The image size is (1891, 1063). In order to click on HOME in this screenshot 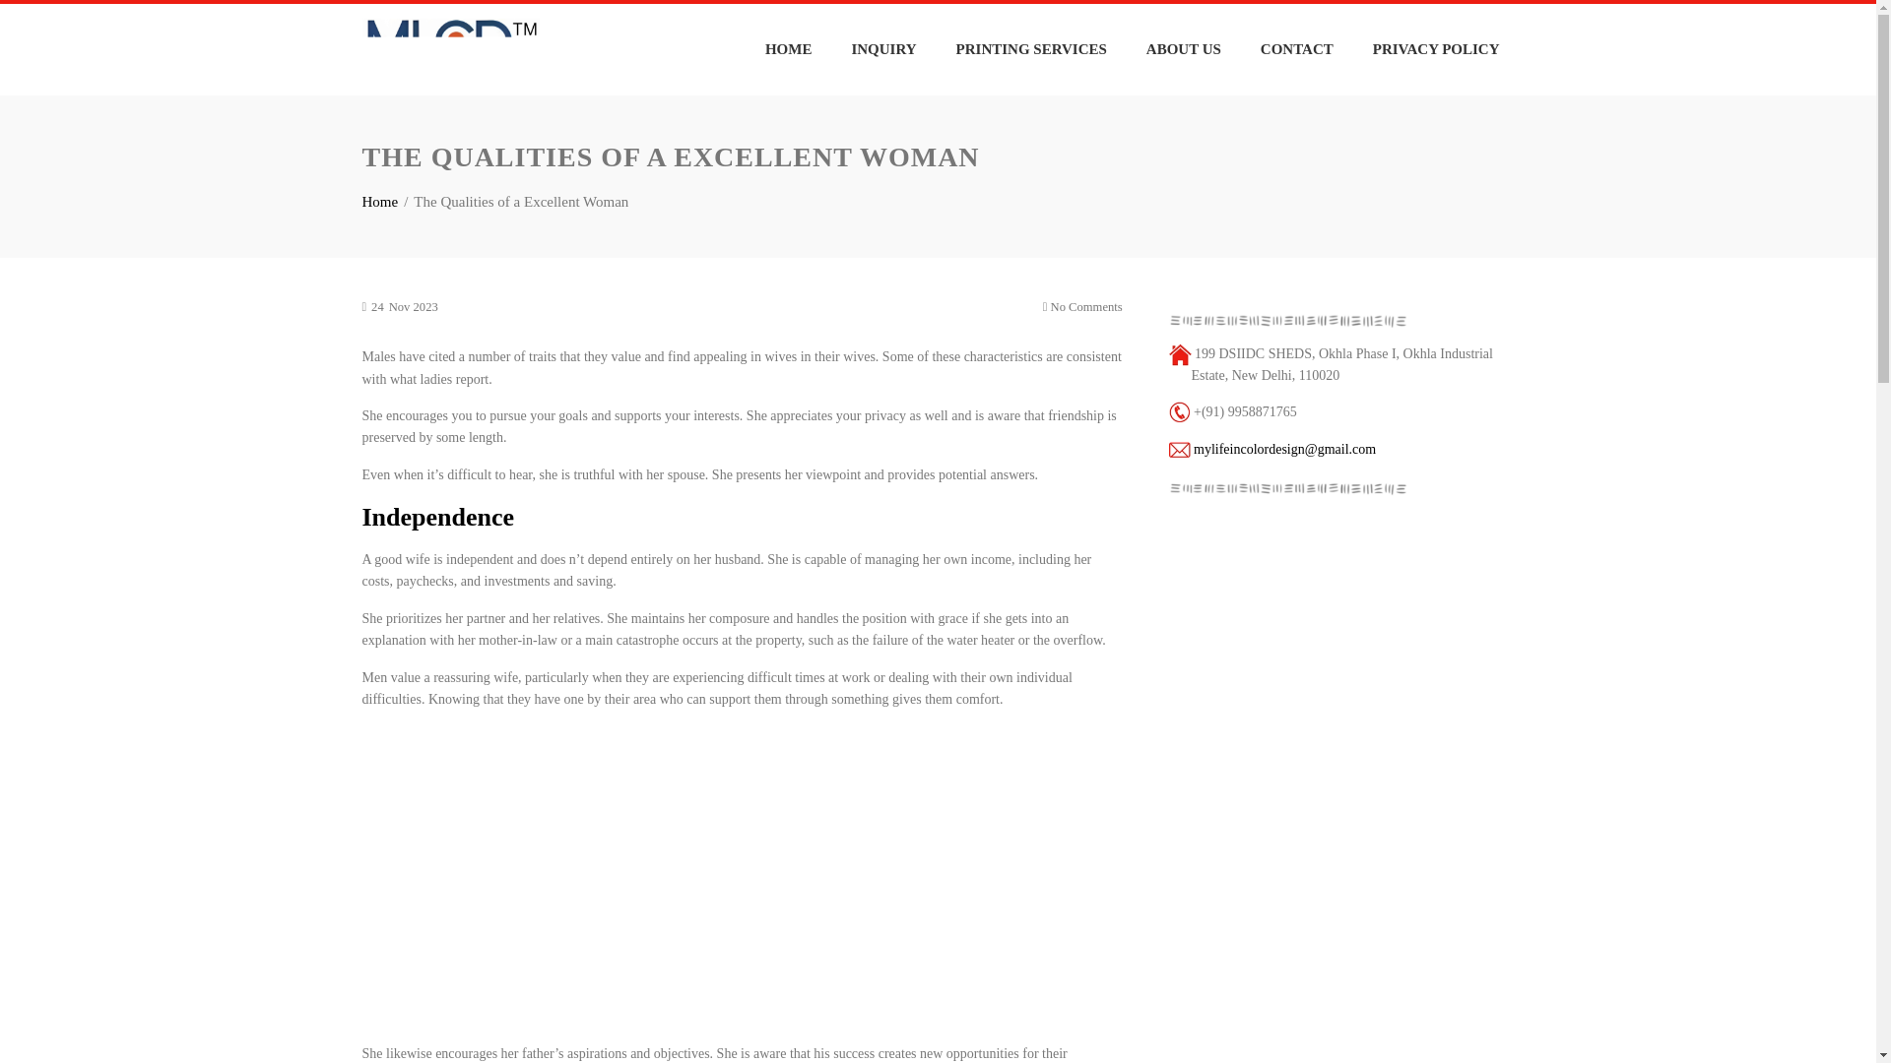, I will do `click(789, 49)`.